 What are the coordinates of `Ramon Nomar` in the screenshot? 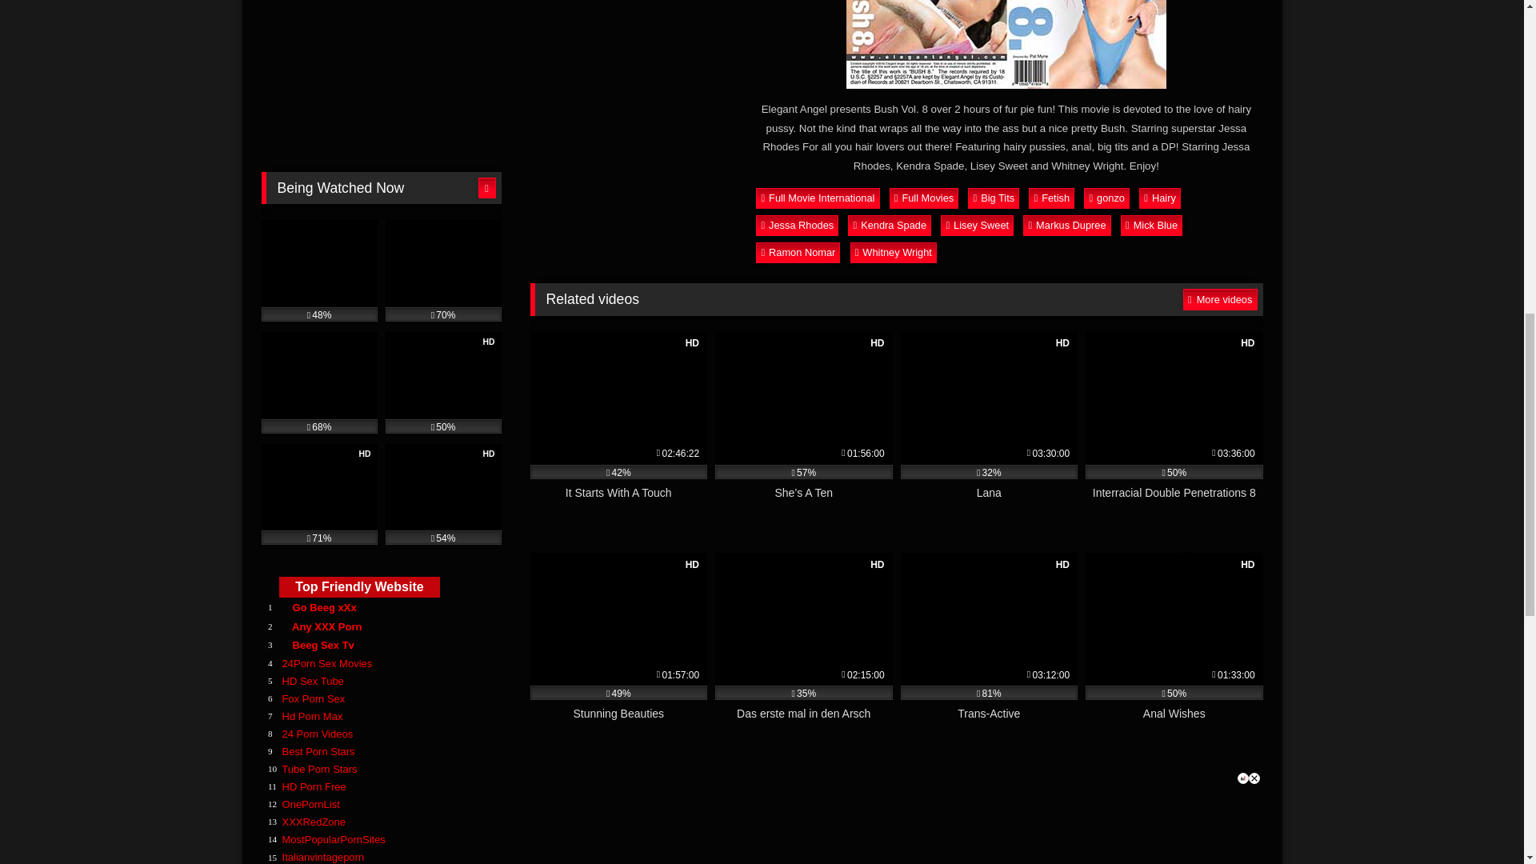 It's located at (798, 253).